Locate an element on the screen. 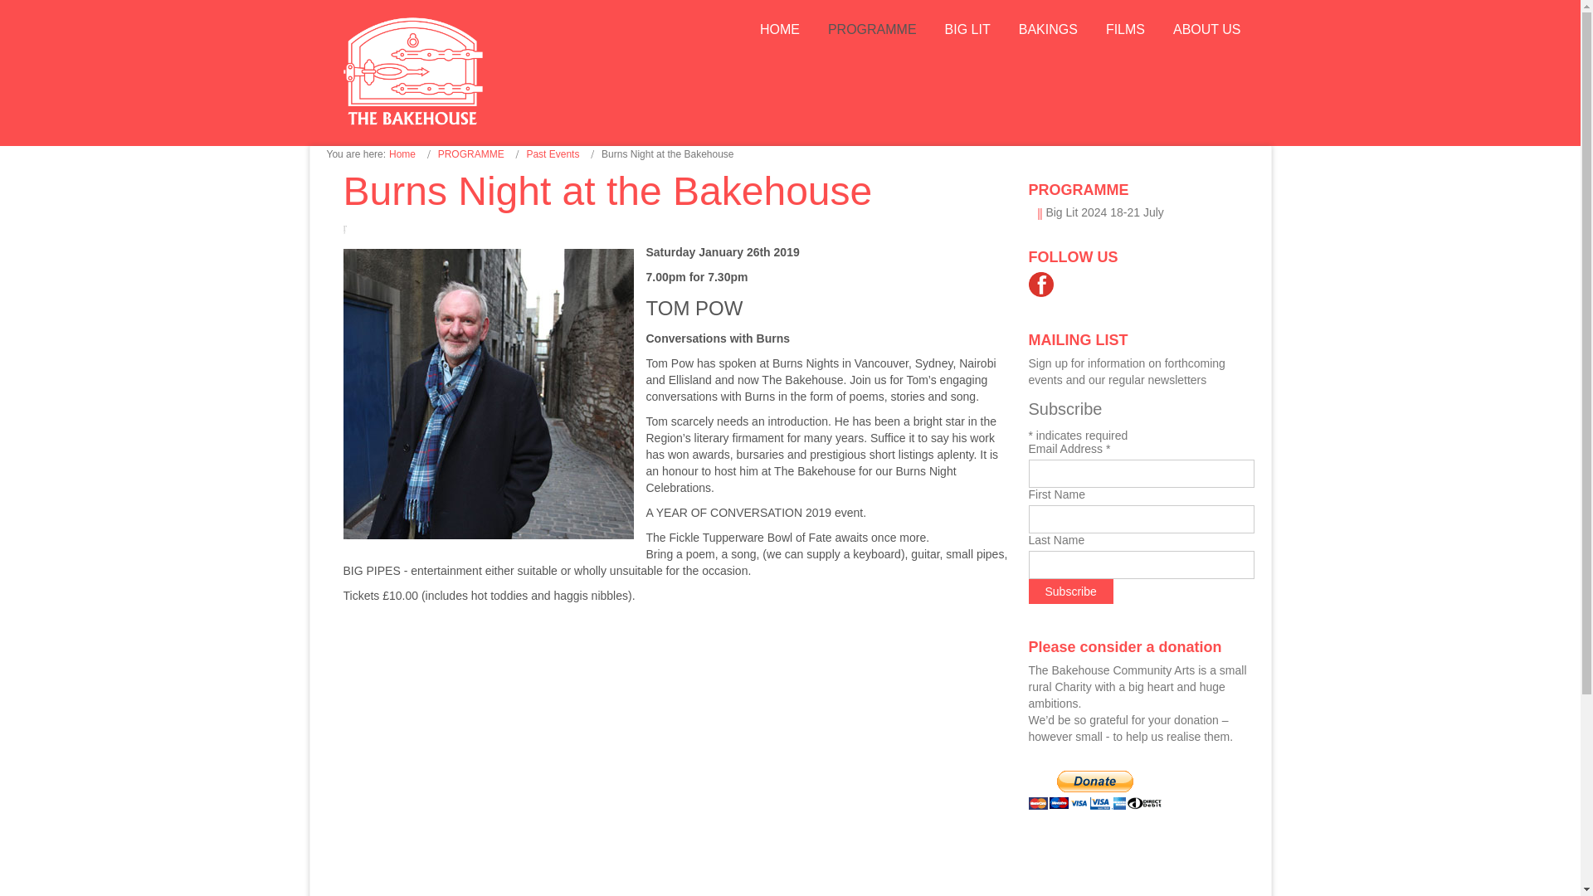 The image size is (1593, 896). Email this link to a friend is located at coordinates (349, 226).